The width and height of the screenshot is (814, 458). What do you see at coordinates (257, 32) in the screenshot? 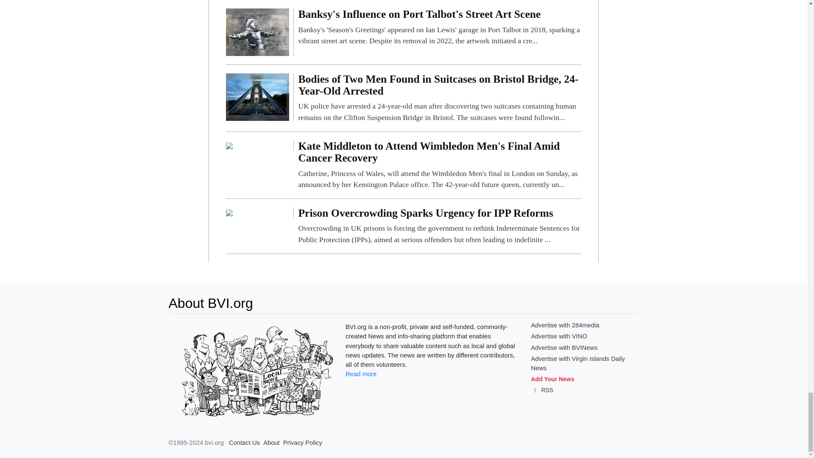
I see `Banksy's Influence on Port Talbot's Street Art Scene` at bounding box center [257, 32].